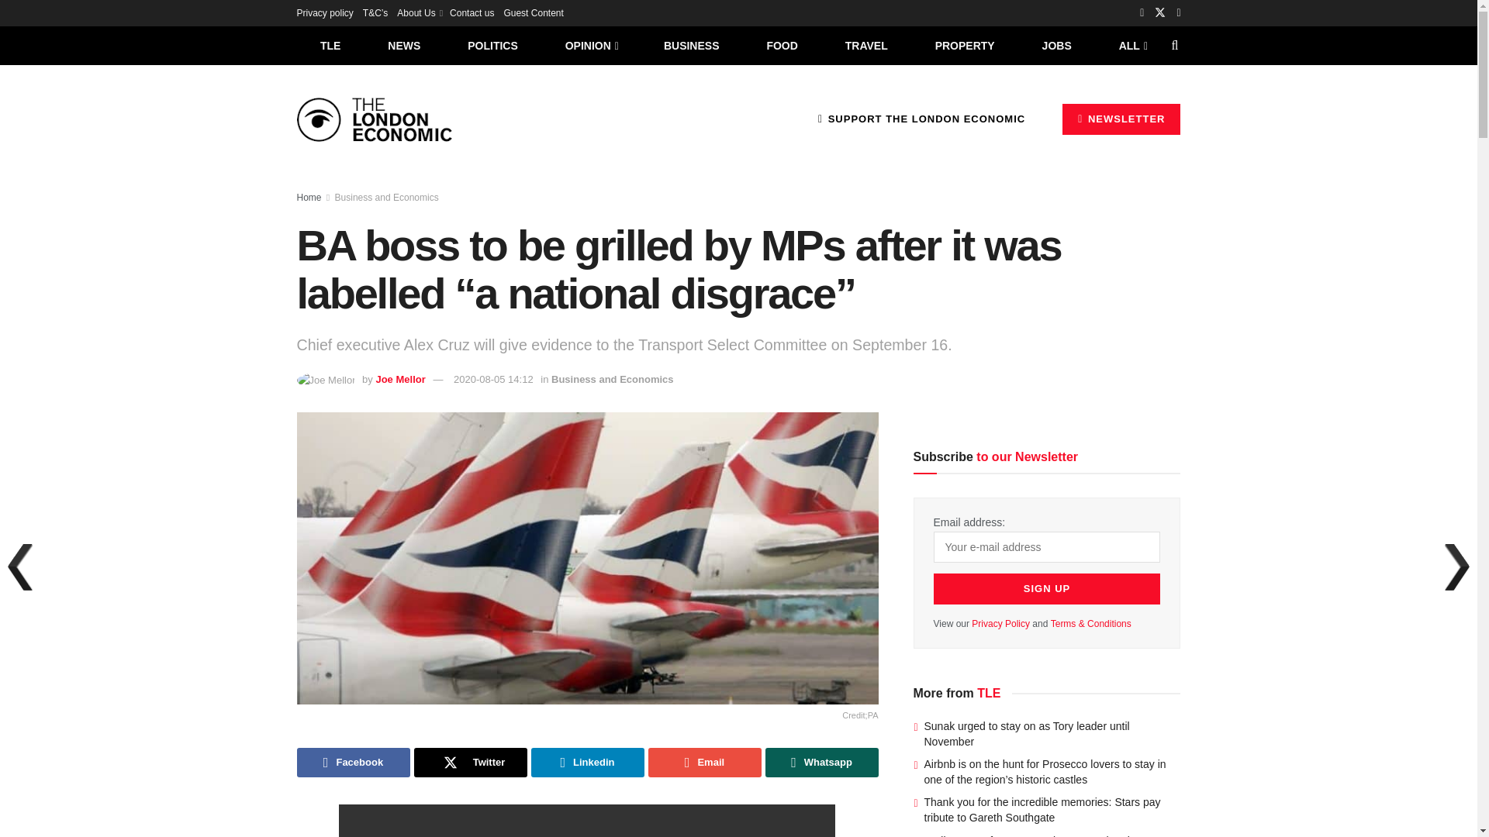  Describe the element at coordinates (1047, 588) in the screenshot. I see `Sign up` at that location.